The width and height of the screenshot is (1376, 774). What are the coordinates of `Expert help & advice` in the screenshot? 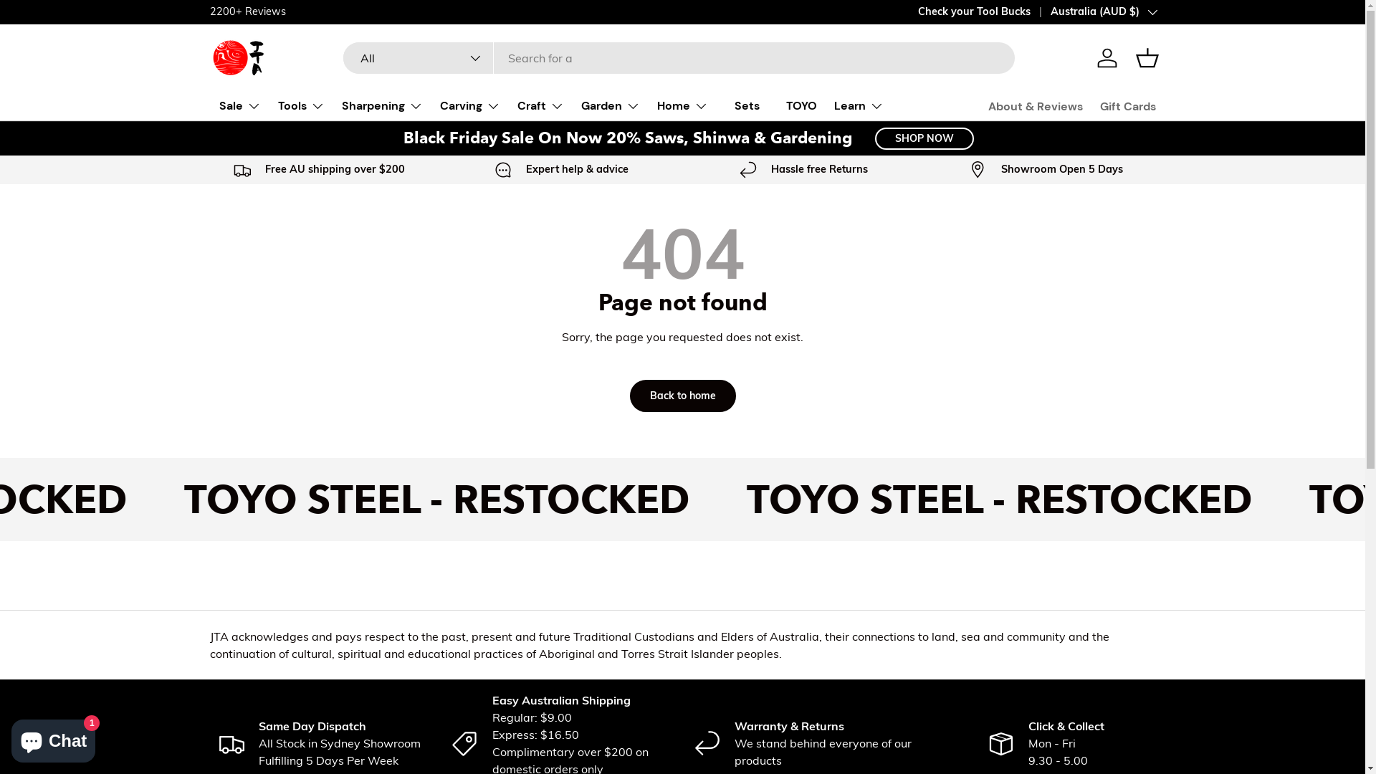 It's located at (561, 170).